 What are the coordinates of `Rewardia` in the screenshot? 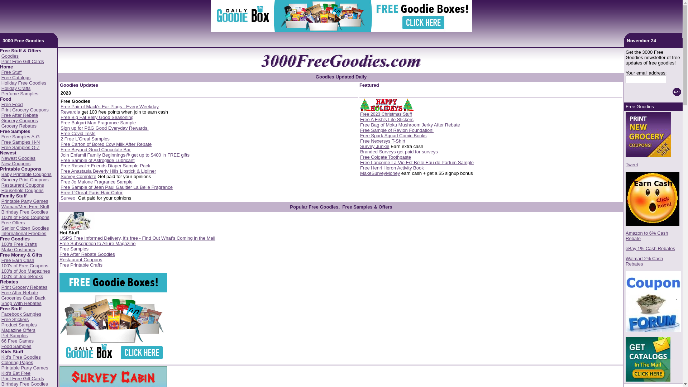 It's located at (70, 112).